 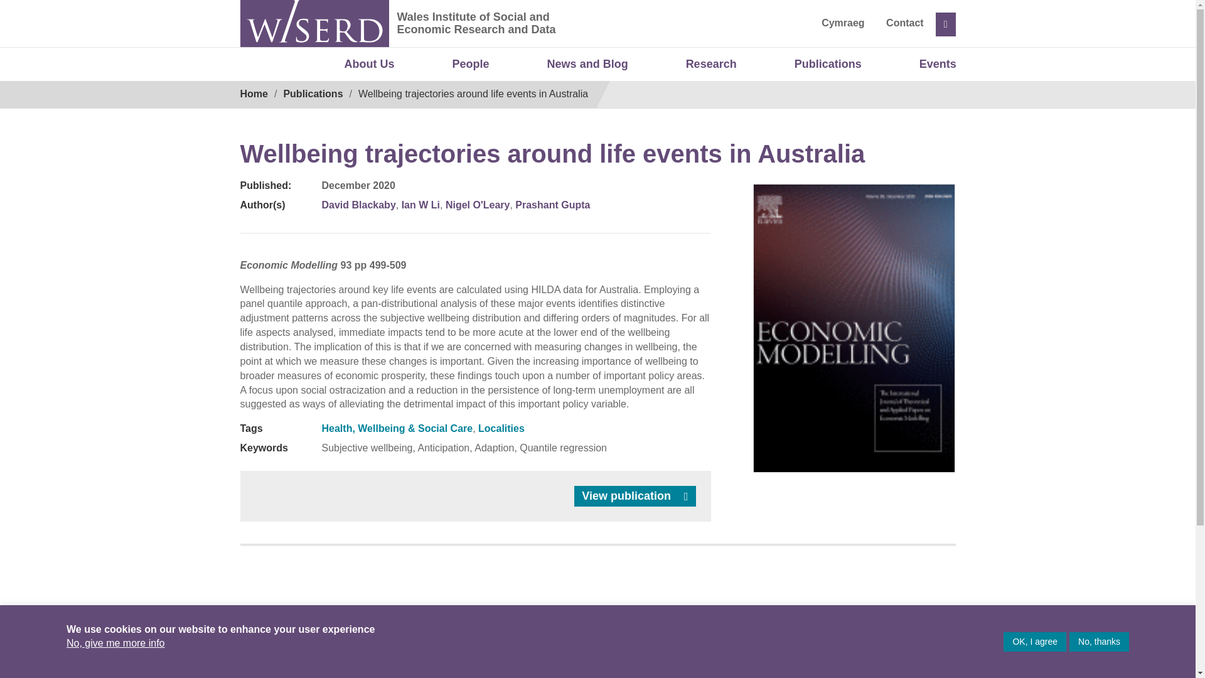 I want to click on Home, so click(x=254, y=94).